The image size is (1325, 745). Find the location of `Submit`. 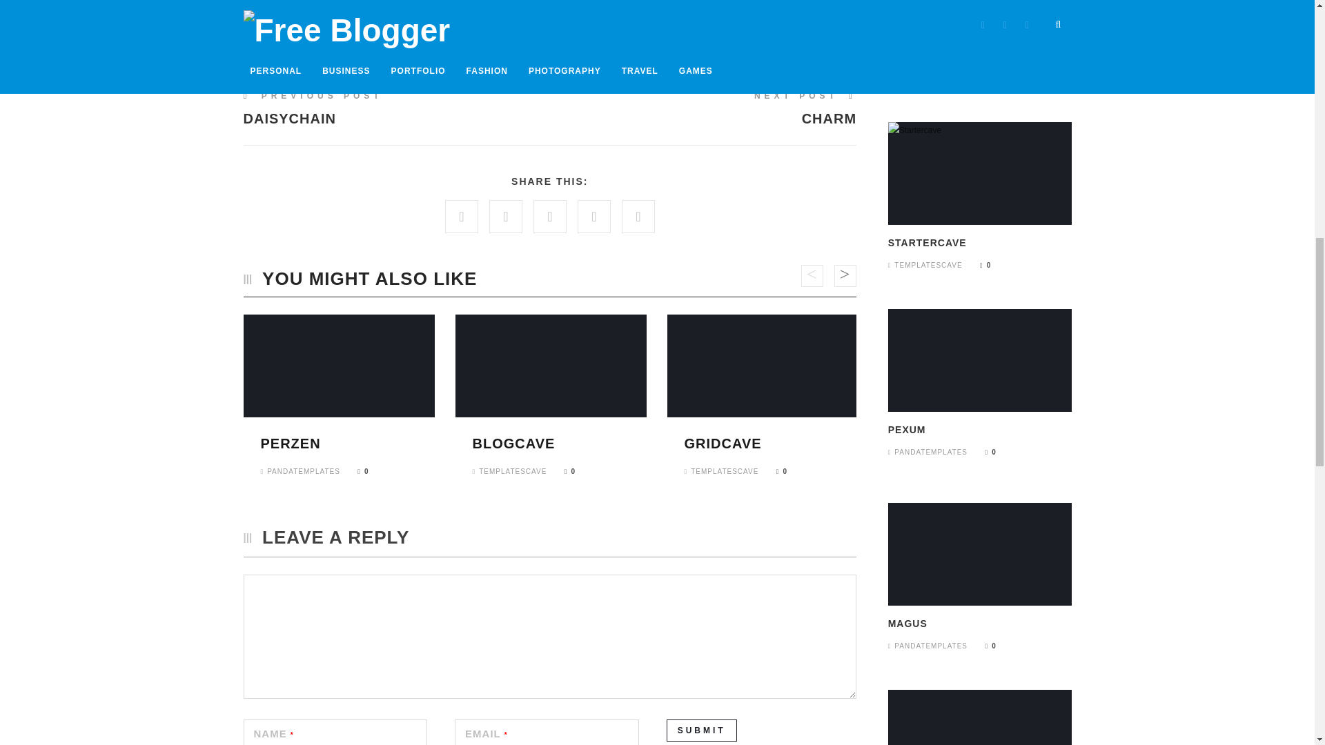

Submit is located at coordinates (316, 41).